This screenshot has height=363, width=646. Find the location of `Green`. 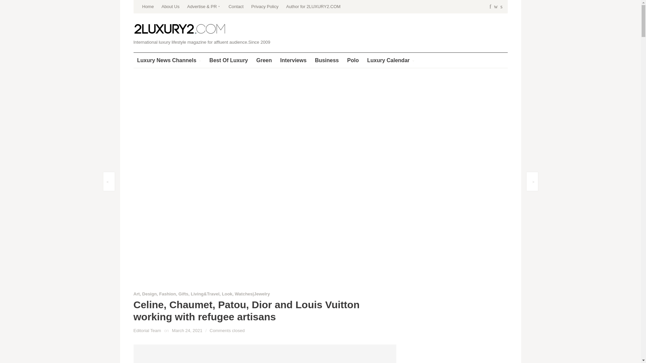

Green is located at coordinates (264, 60).